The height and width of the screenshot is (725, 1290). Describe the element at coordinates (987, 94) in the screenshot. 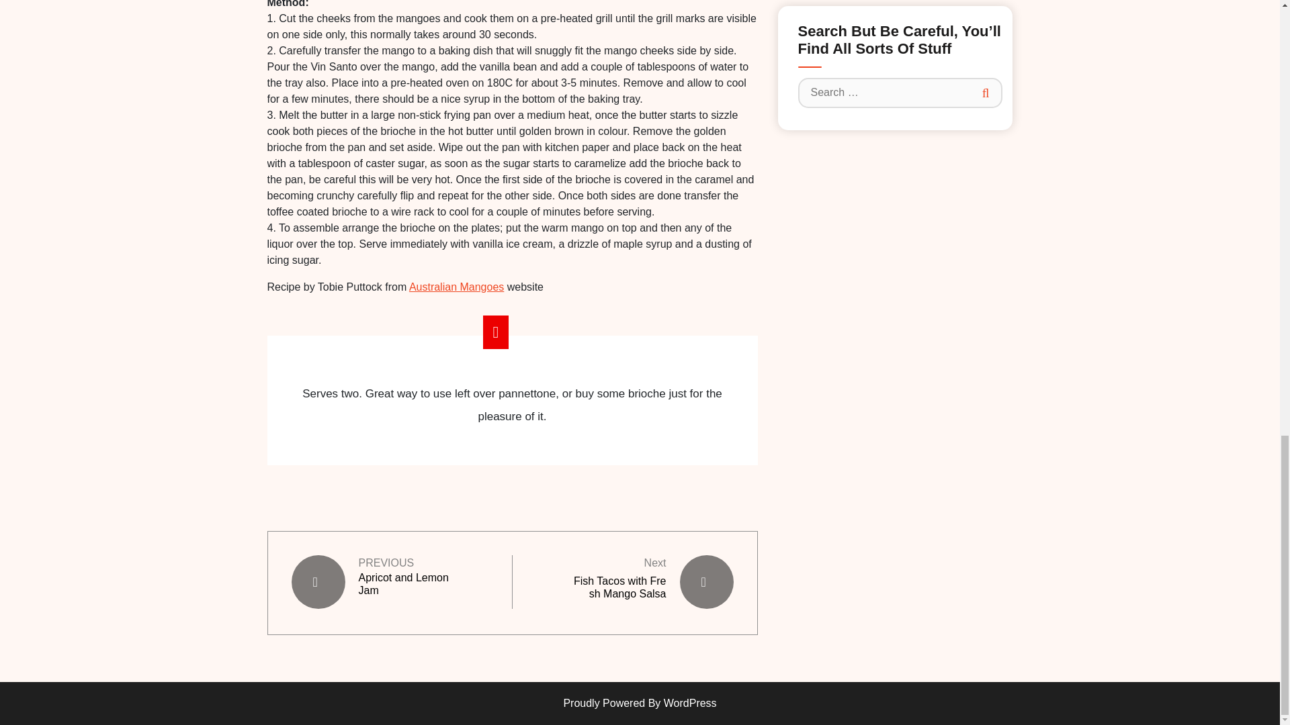

I see `Search` at that location.